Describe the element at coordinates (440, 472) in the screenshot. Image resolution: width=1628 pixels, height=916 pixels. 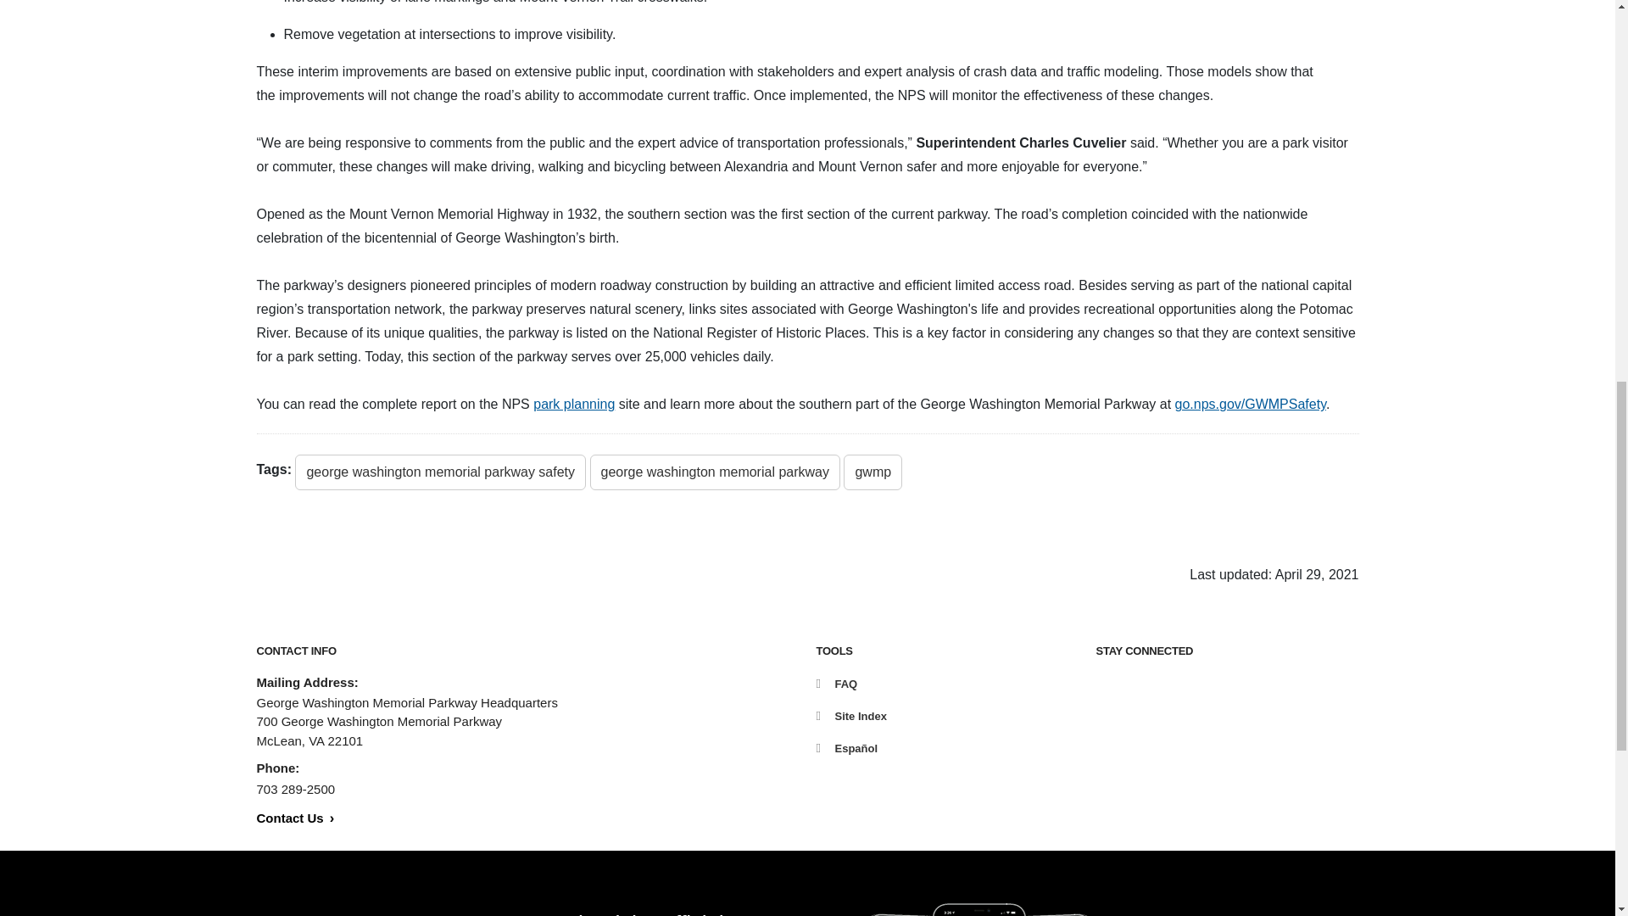
I see `george washington memorial parkway safety` at that location.